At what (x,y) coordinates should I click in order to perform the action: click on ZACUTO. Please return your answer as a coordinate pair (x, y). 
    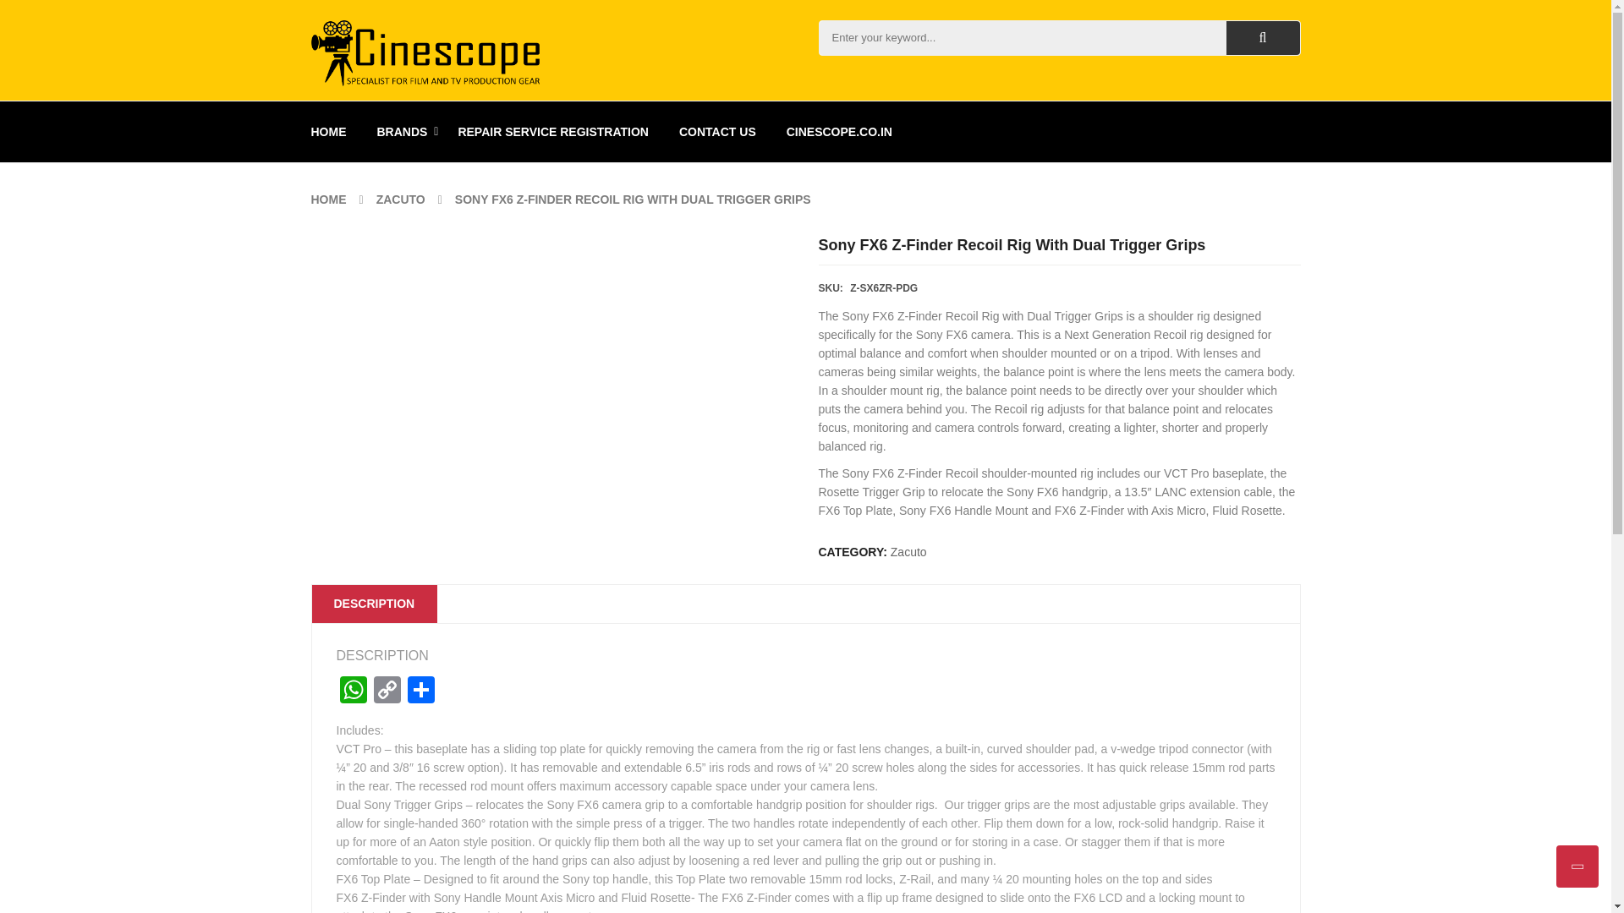
    Looking at the image, I should click on (401, 200).